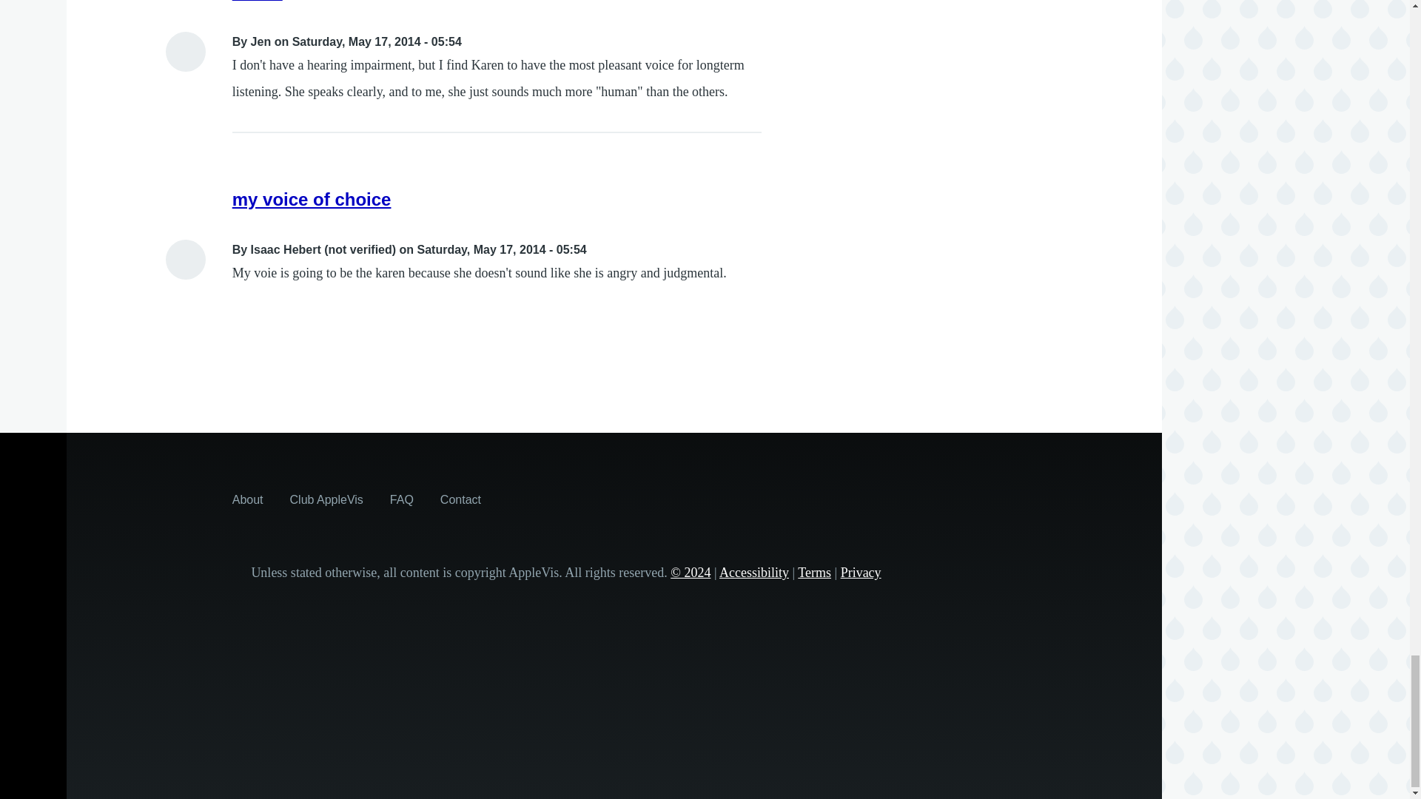 Image resolution: width=1421 pixels, height=799 pixels. Describe the element at coordinates (401, 499) in the screenshot. I see `Answers to some frequently asked questions about AppleVis` at that location.